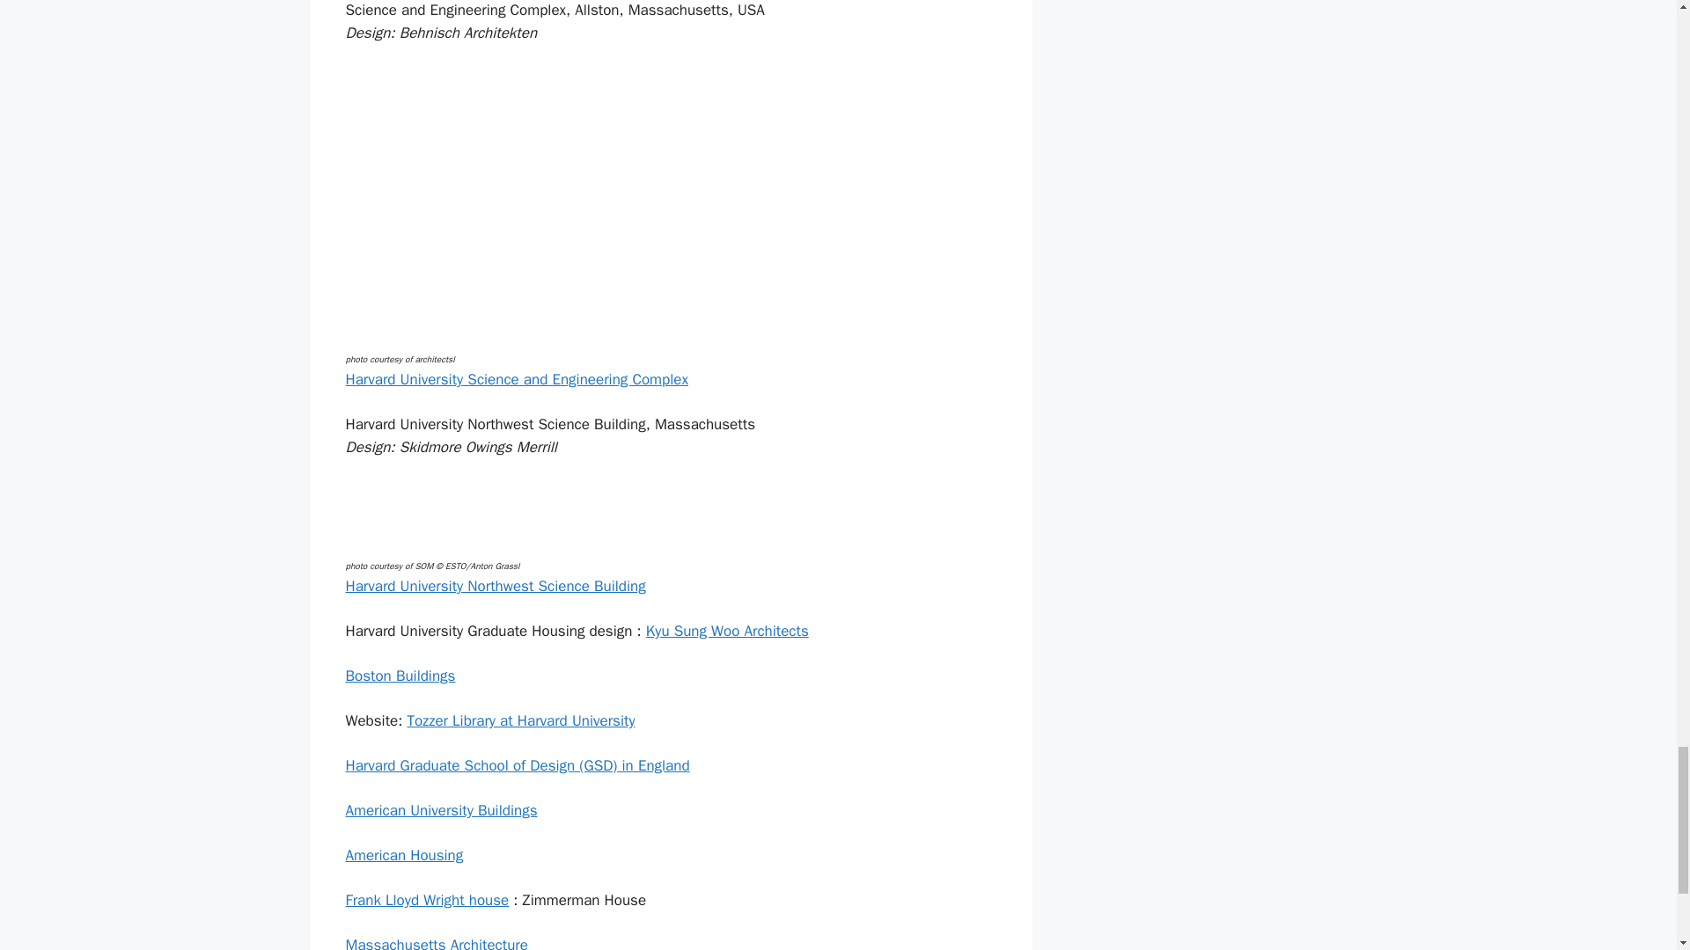 The height and width of the screenshot is (950, 1690). What do you see at coordinates (400, 676) in the screenshot?
I see `Boston Buildings` at bounding box center [400, 676].